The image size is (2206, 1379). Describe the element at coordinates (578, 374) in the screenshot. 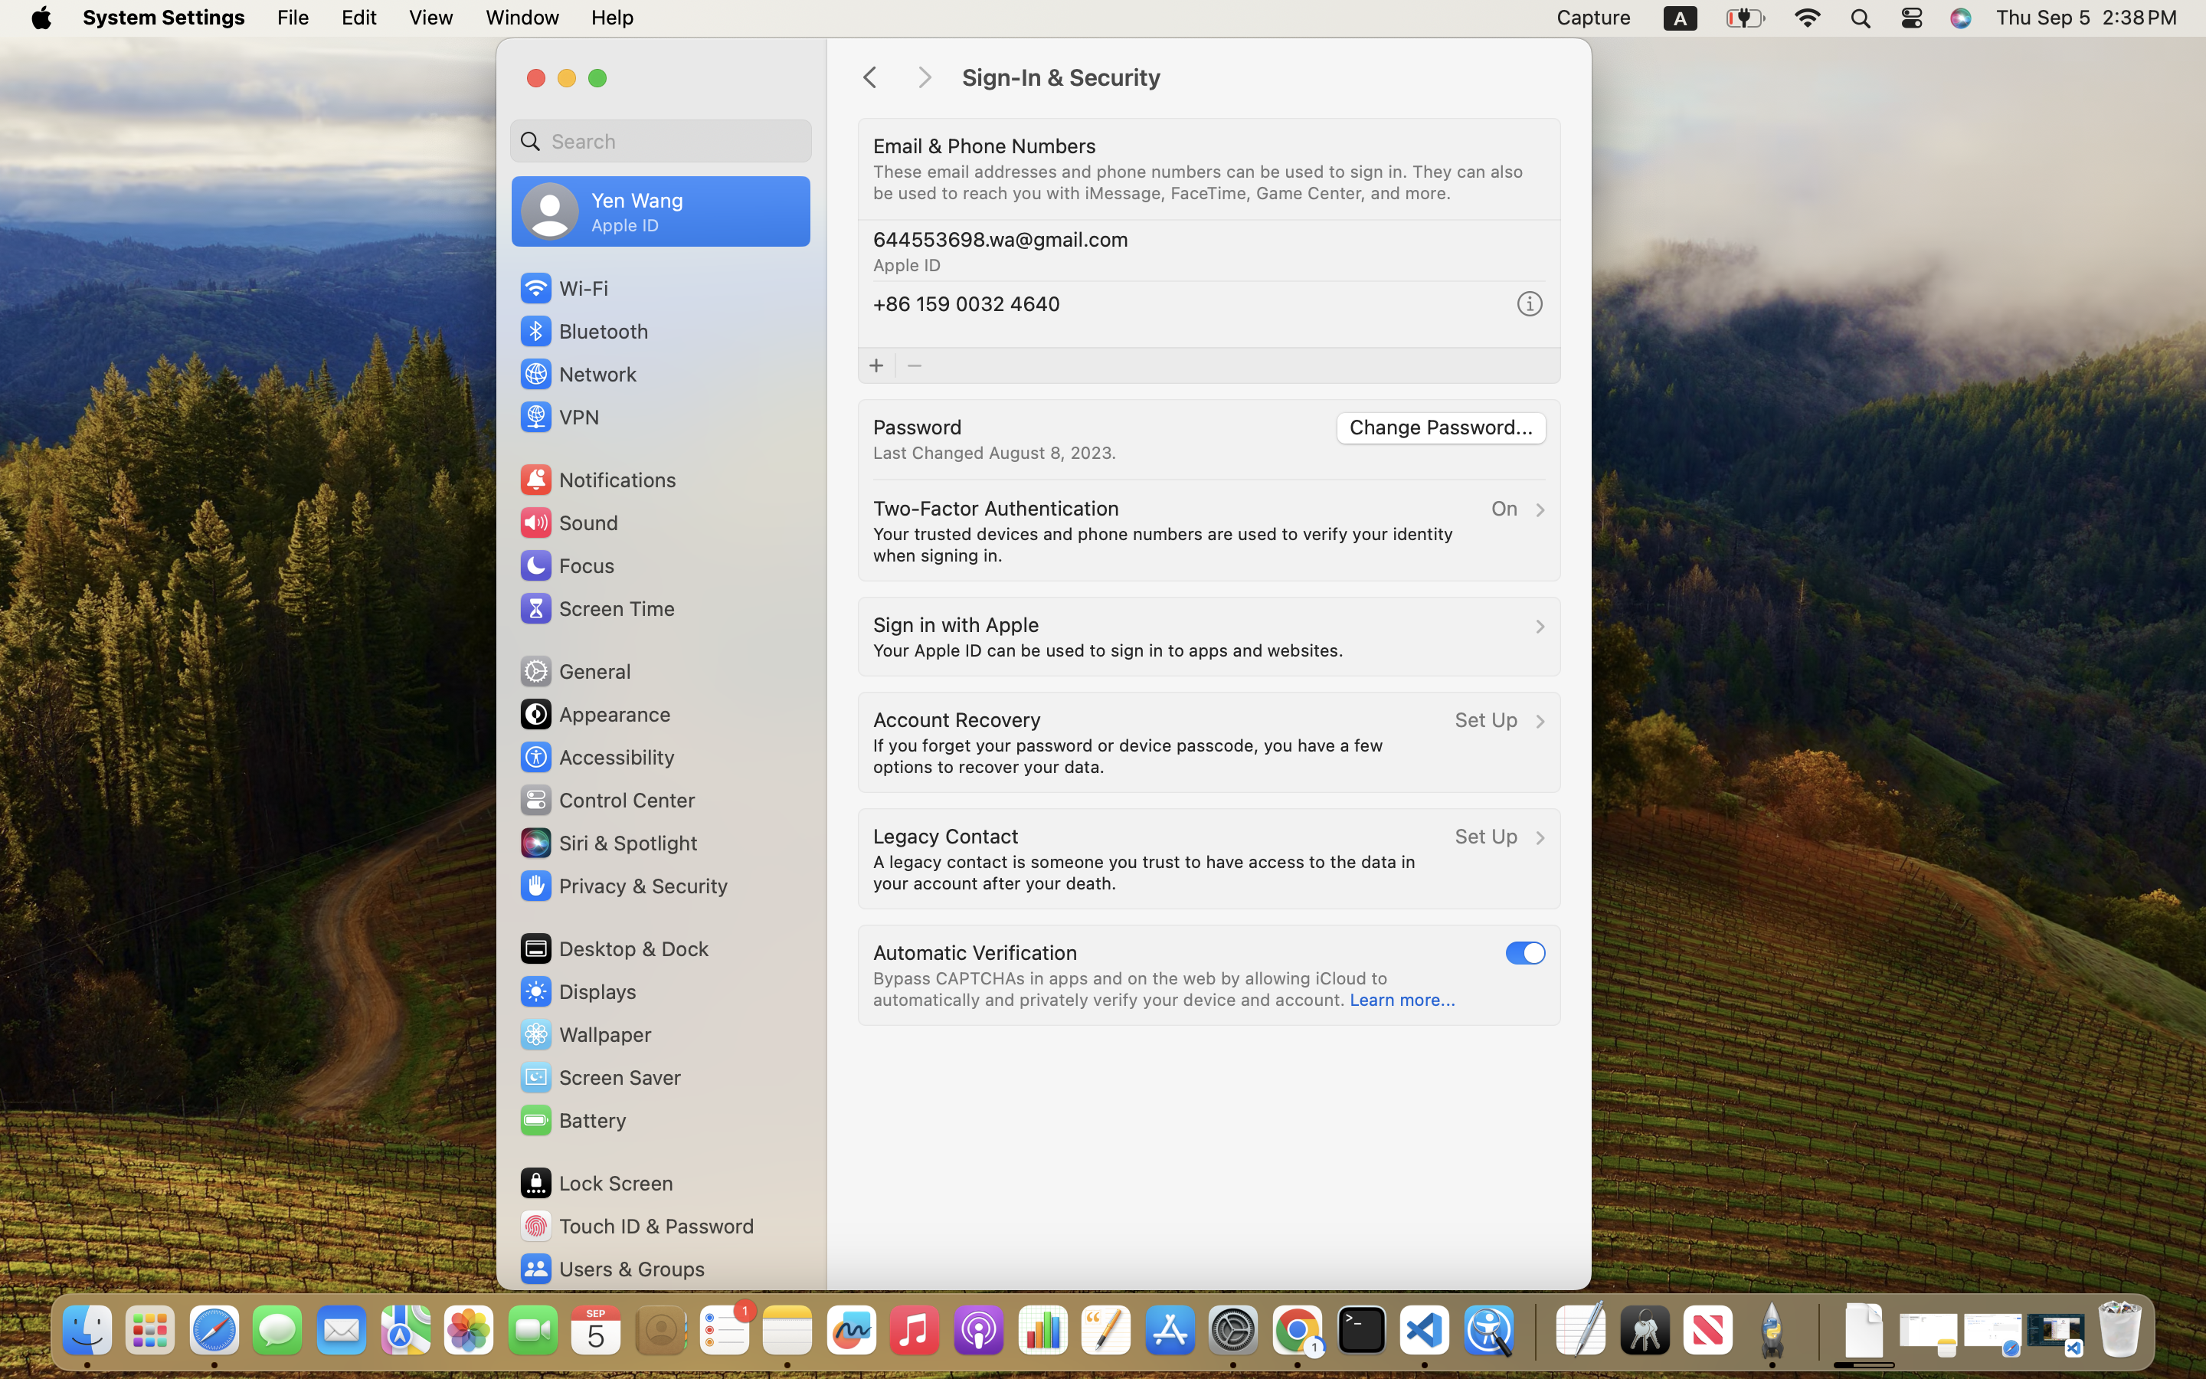

I see `Network` at that location.